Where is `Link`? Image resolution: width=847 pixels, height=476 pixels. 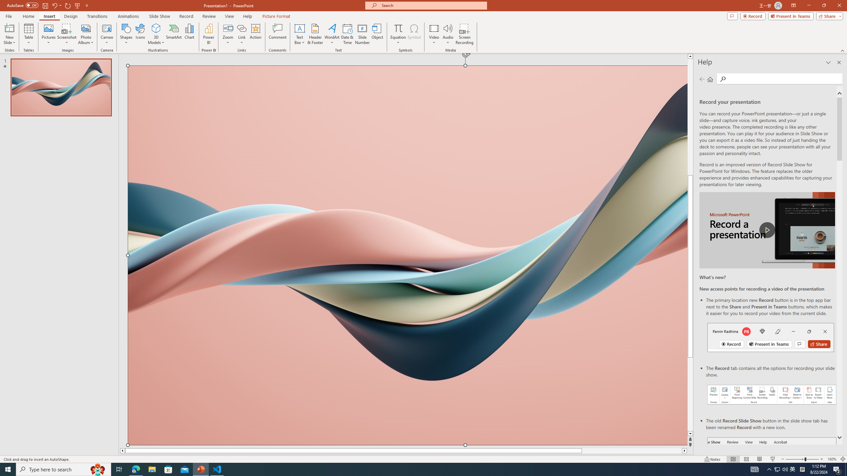 Link is located at coordinates (242, 34).